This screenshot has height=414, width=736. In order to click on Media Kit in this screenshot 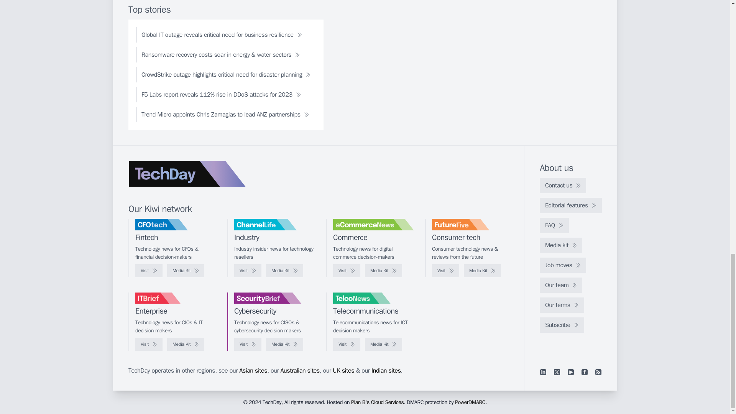, I will do `click(186, 271)`.